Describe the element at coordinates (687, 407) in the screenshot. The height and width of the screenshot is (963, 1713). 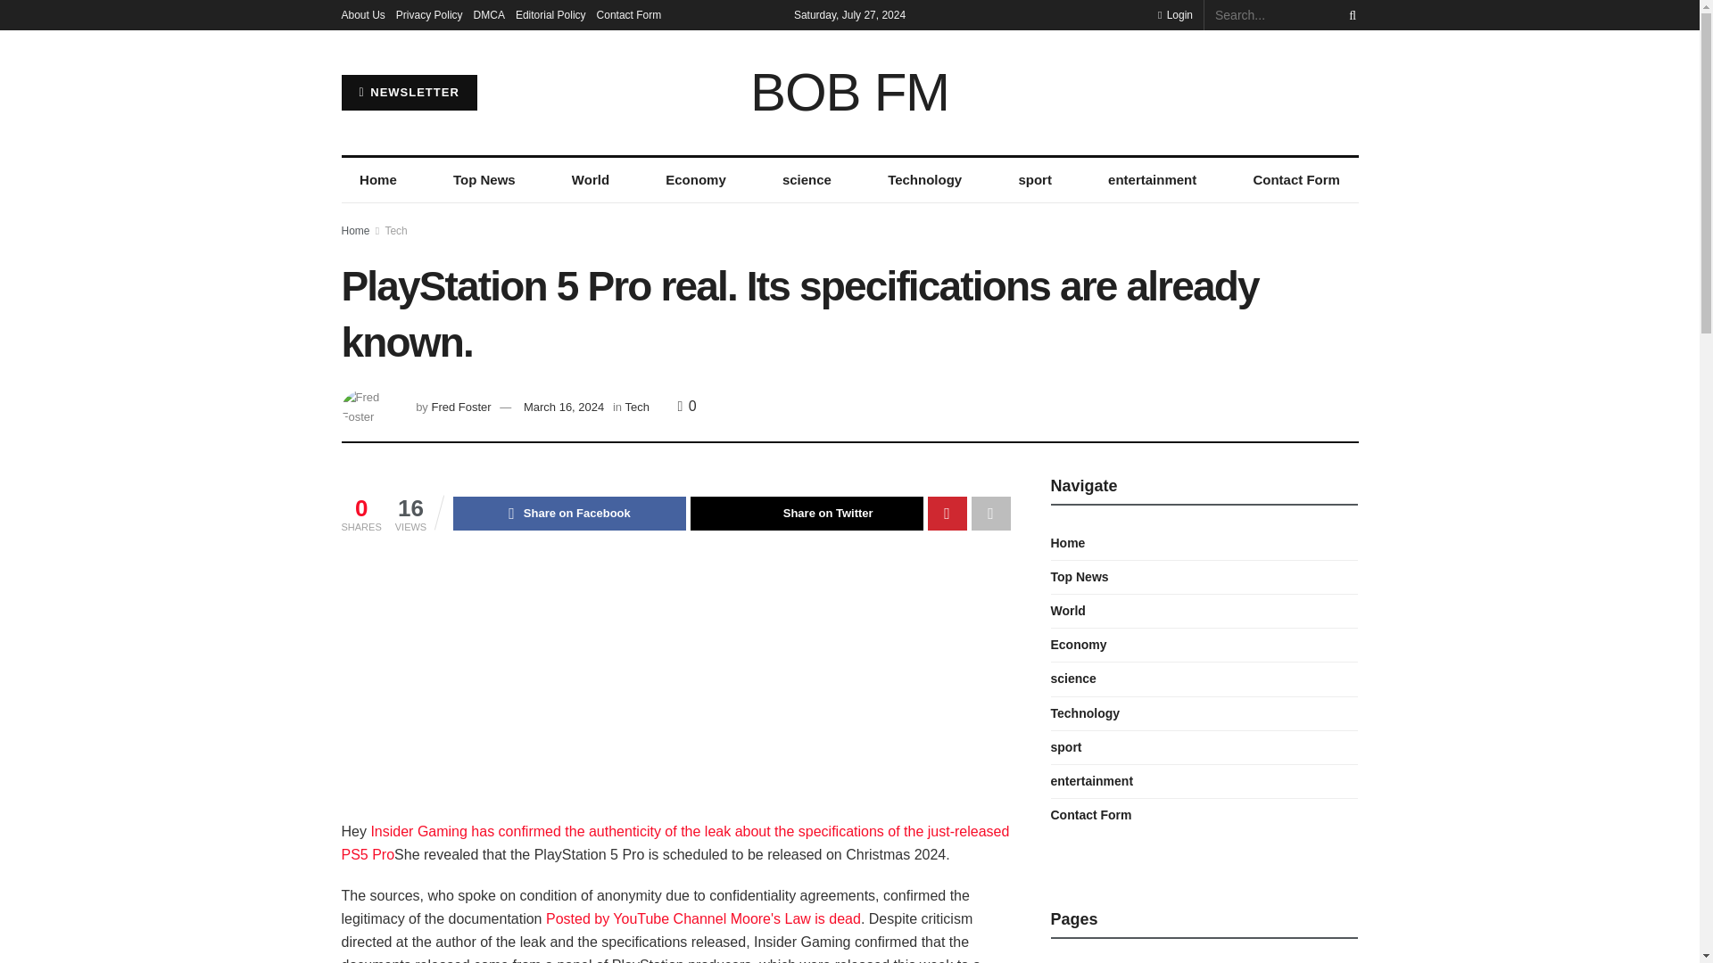
I see `0` at that location.